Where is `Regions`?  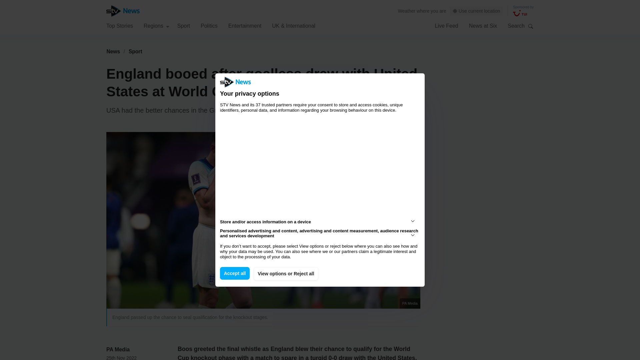 Regions is located at coordinates (156, 25).